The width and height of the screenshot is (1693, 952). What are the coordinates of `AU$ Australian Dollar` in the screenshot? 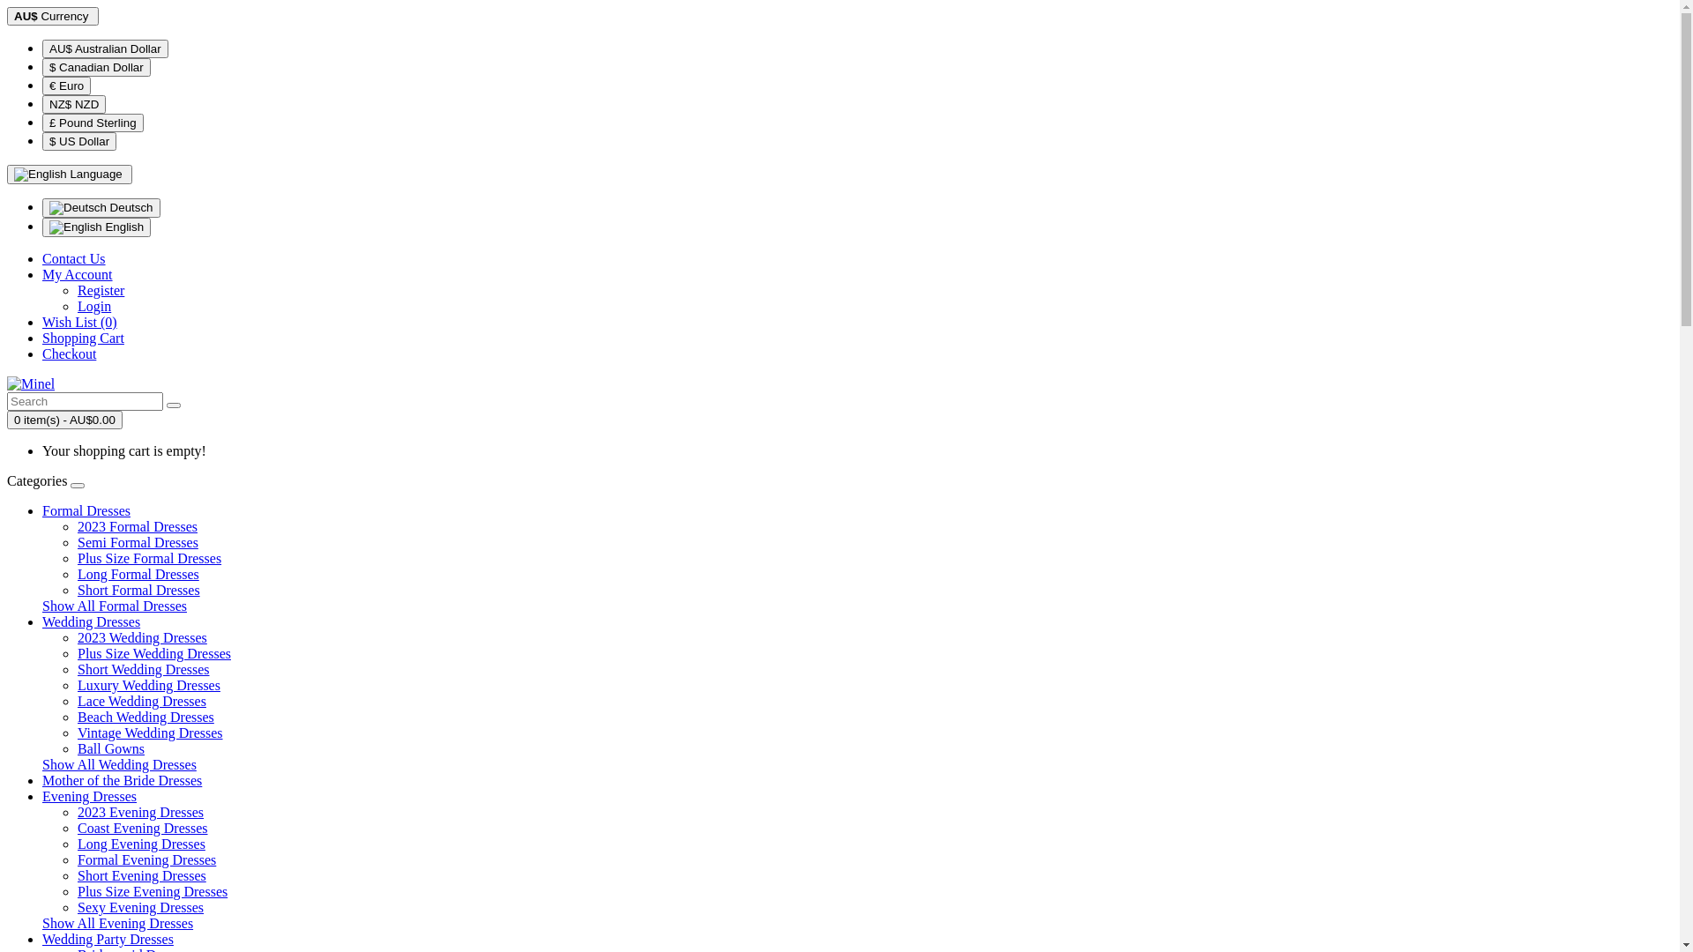 It's located at (106, 49).